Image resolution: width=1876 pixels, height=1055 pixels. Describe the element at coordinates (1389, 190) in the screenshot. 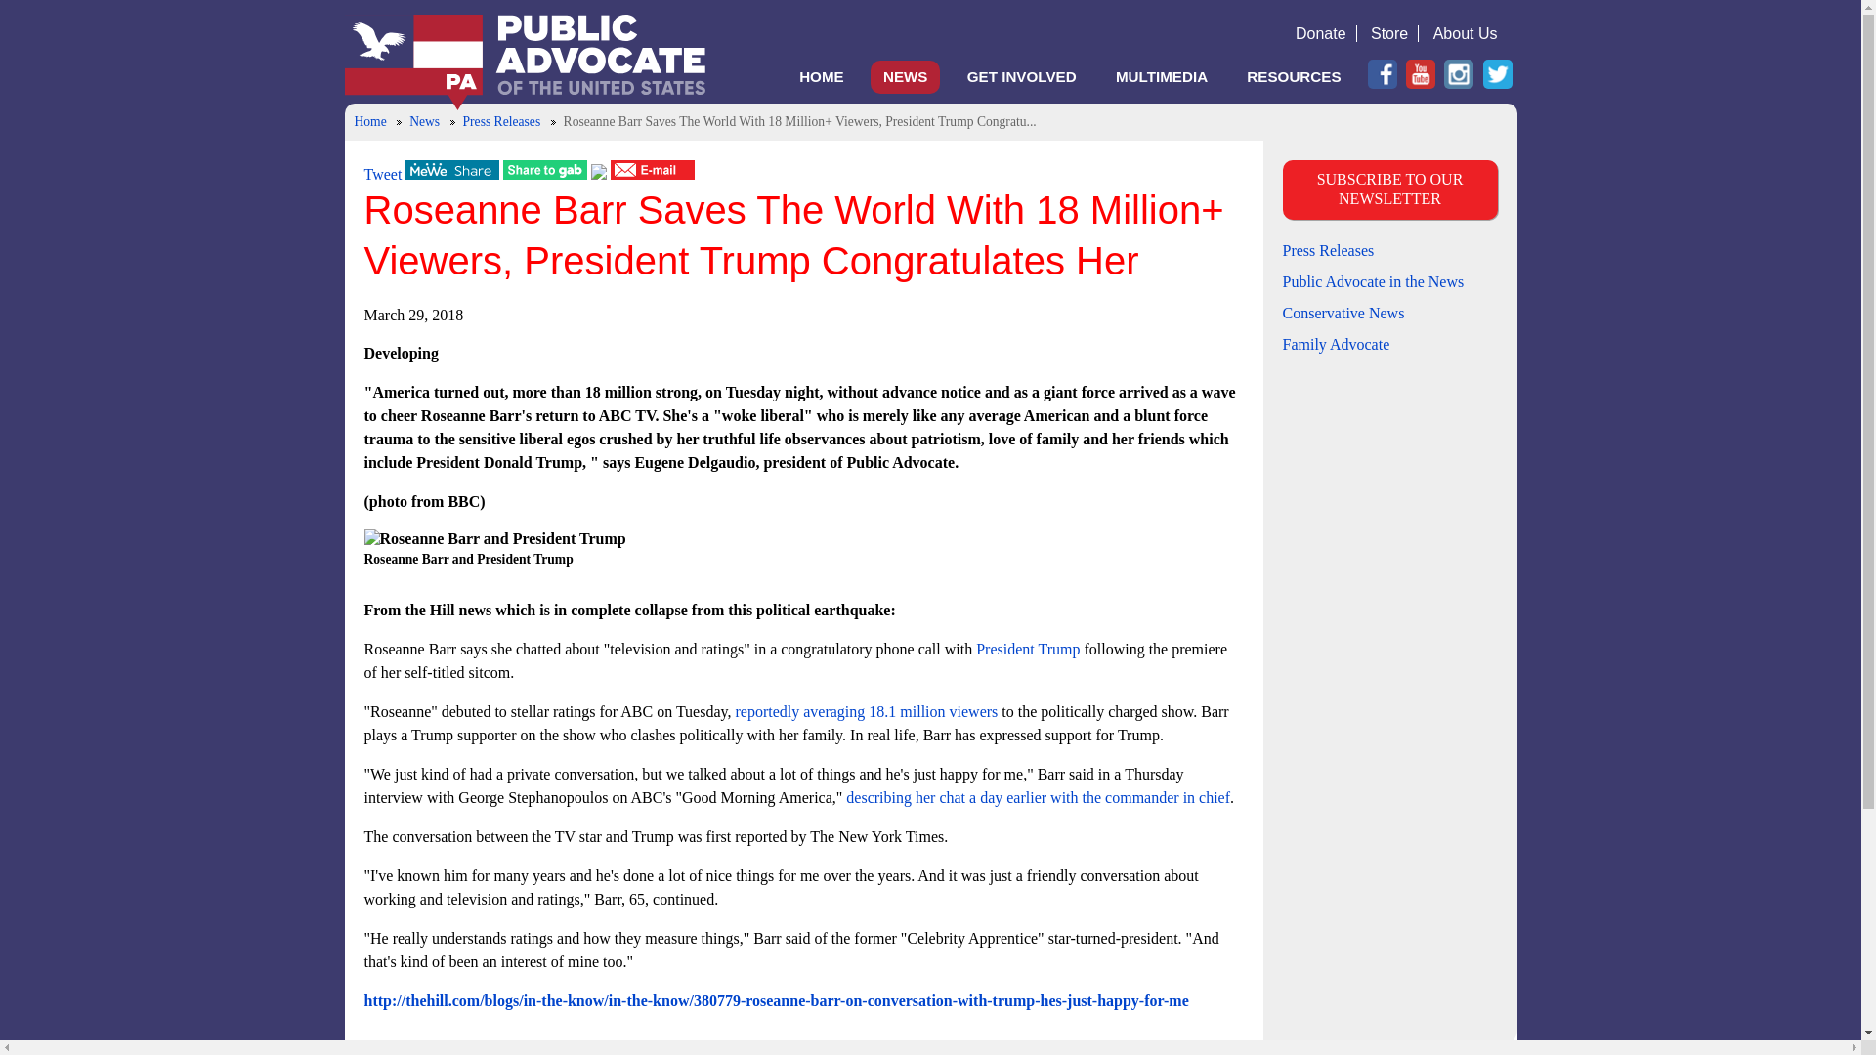

I see `SUBSCRIBE TO OUR NEWSLETTER` at that location.